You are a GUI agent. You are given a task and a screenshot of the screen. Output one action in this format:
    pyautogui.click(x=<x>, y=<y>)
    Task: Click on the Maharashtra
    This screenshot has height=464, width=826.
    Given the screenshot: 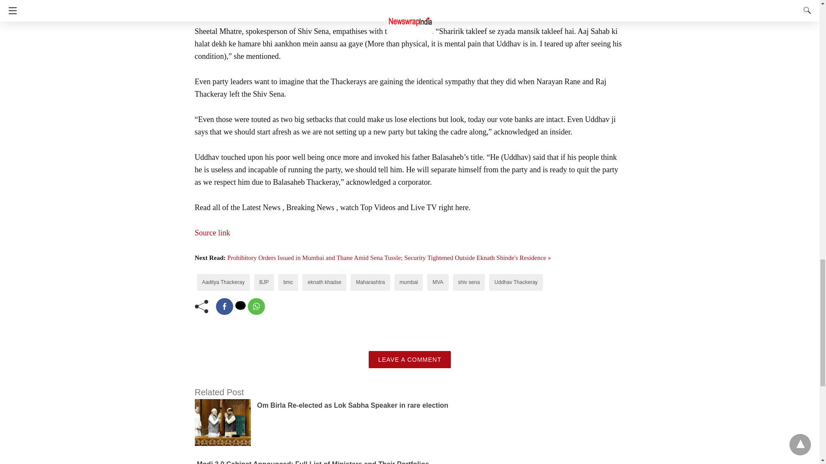 What is the action you would take?
    pyautogui.click(x=370, y=282)
    